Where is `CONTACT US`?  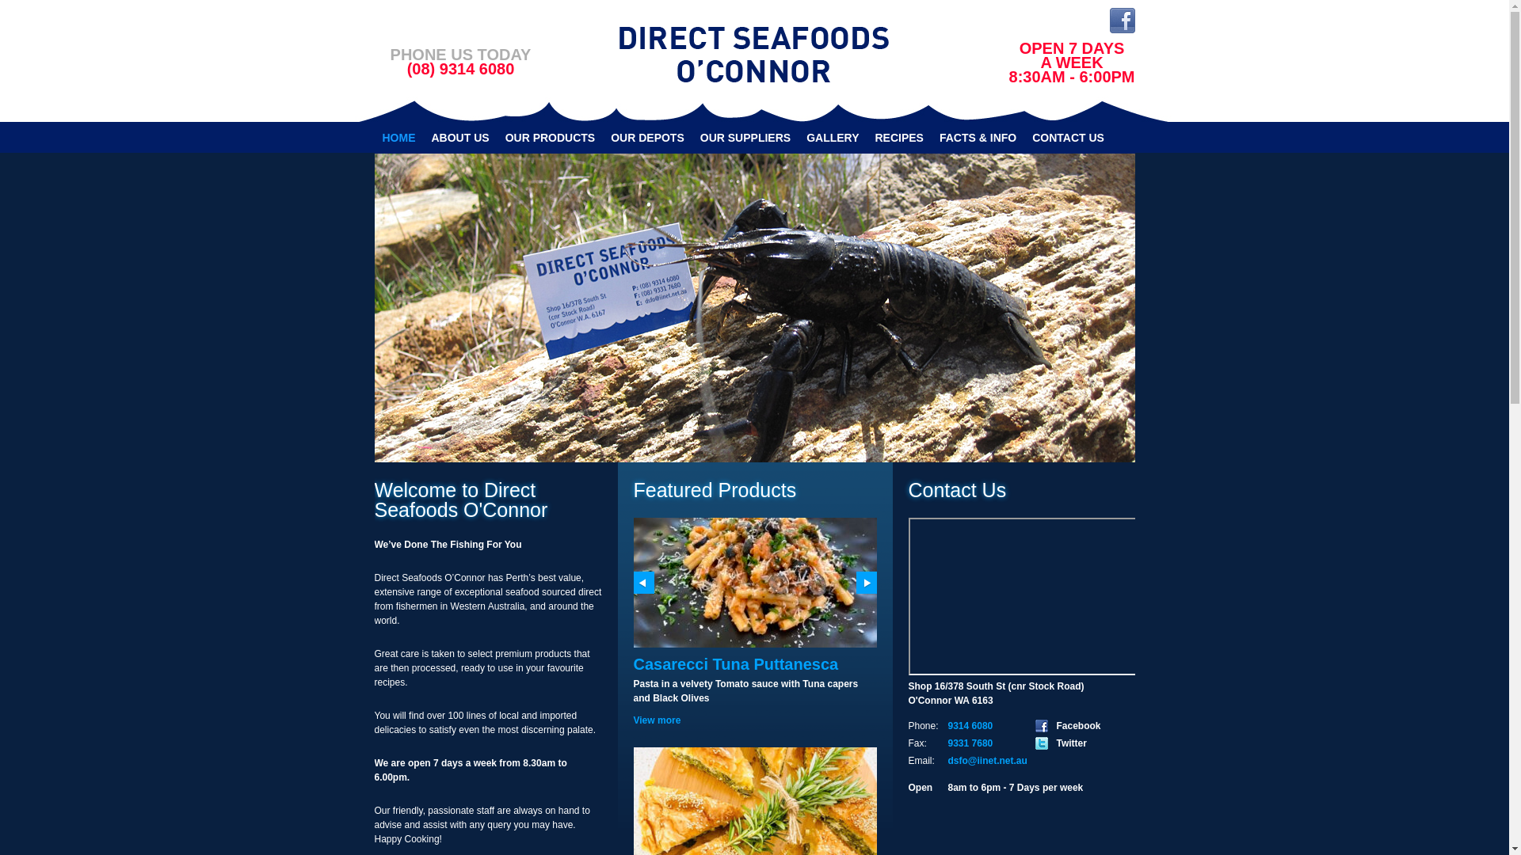 CONTACT US is located at coordinates (1068, 138).